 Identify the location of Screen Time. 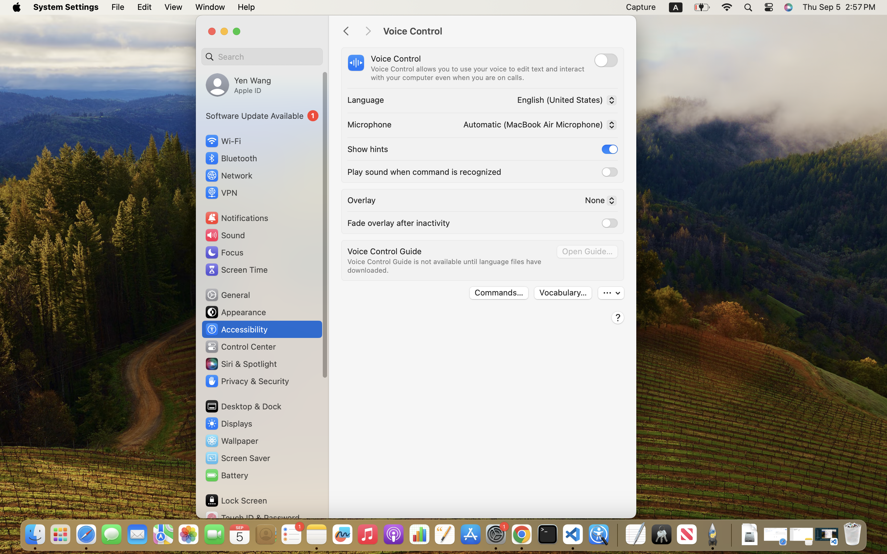
(236, 270).